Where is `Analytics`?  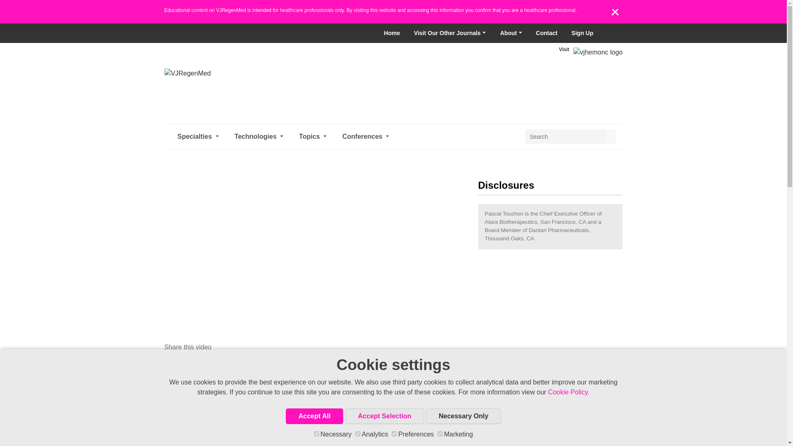
Analytics is located at coordinates (358, 434).